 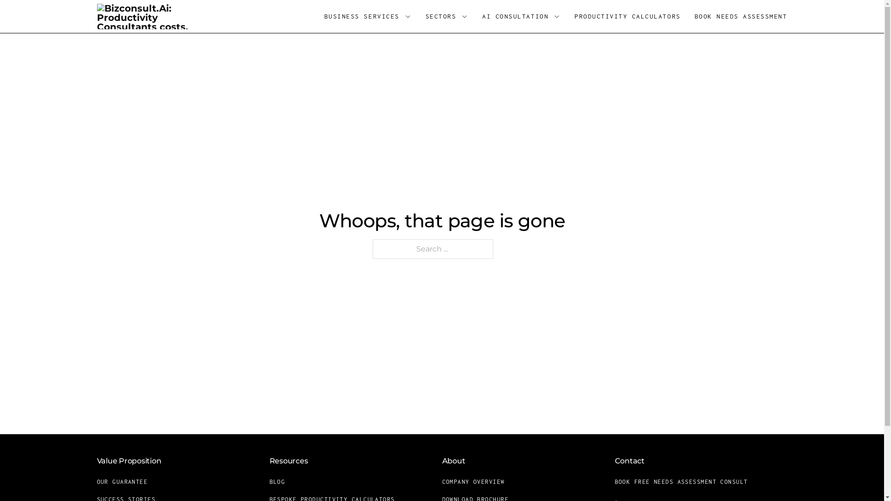 What do you see at coordinates (479, 482) in the screenshot?
I see `COMPANY OVERVIEW` at bounding box center [479, 482].